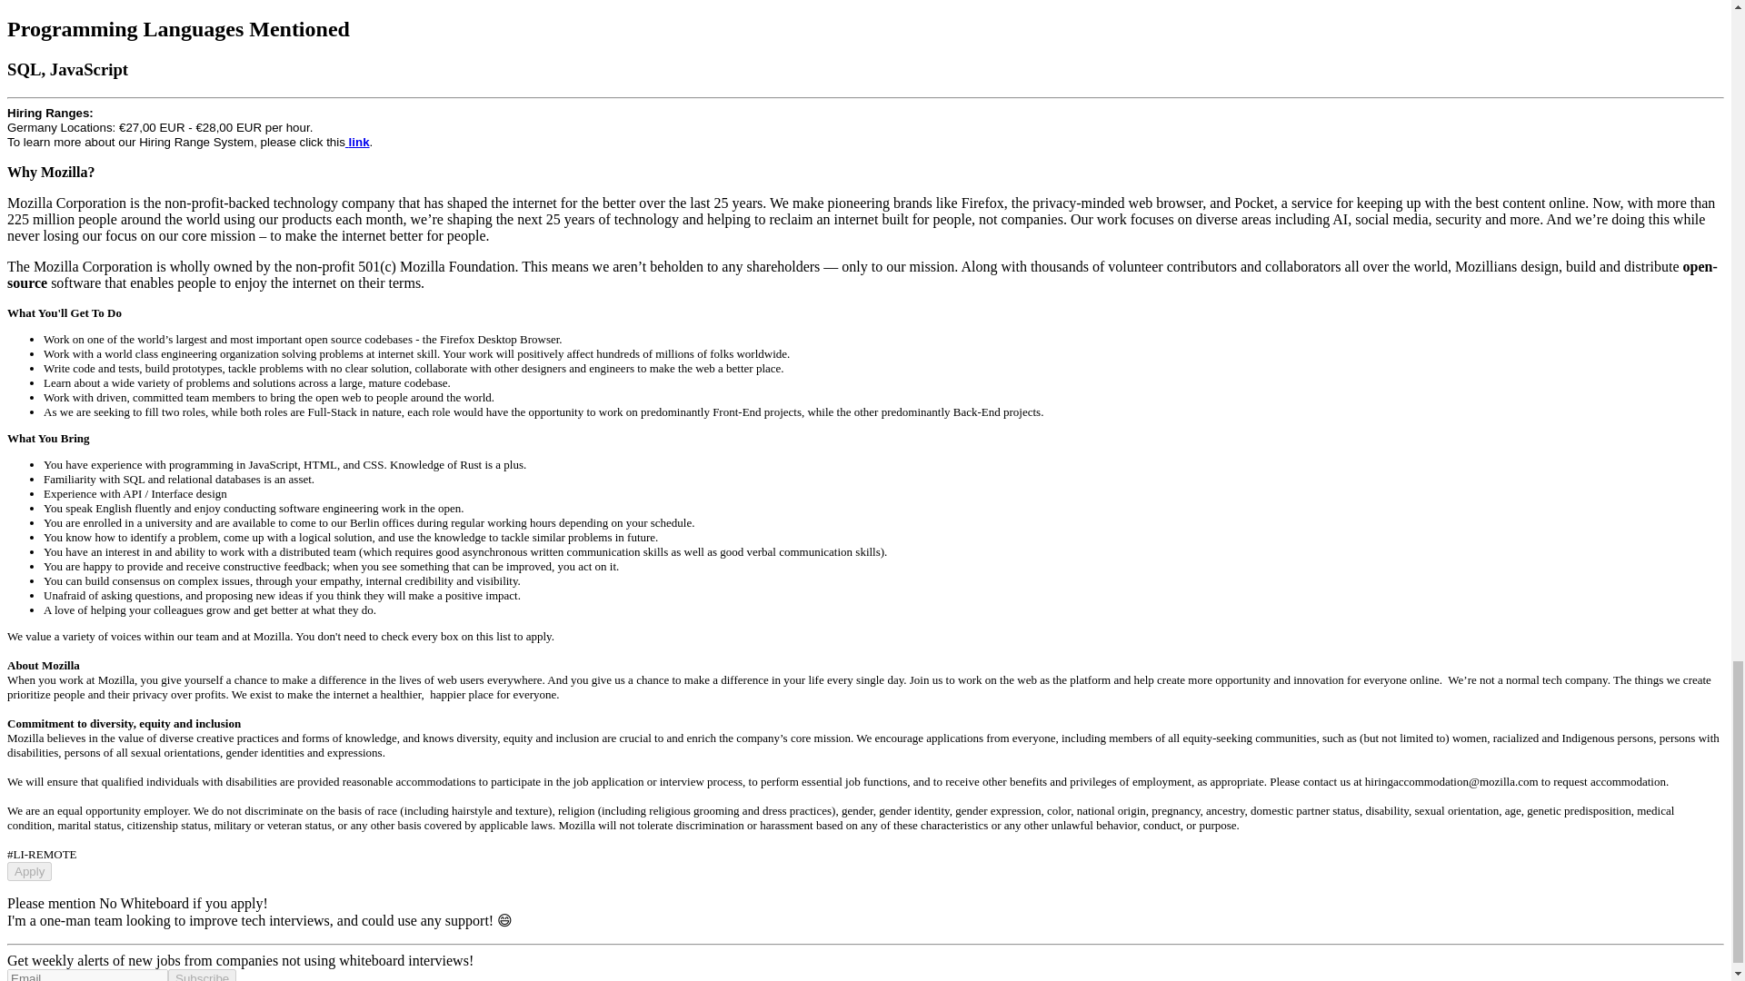 The image size is (1745, 981). Describe the element at coordinates (358, 142) in the screenshot. I see `link` at that location.